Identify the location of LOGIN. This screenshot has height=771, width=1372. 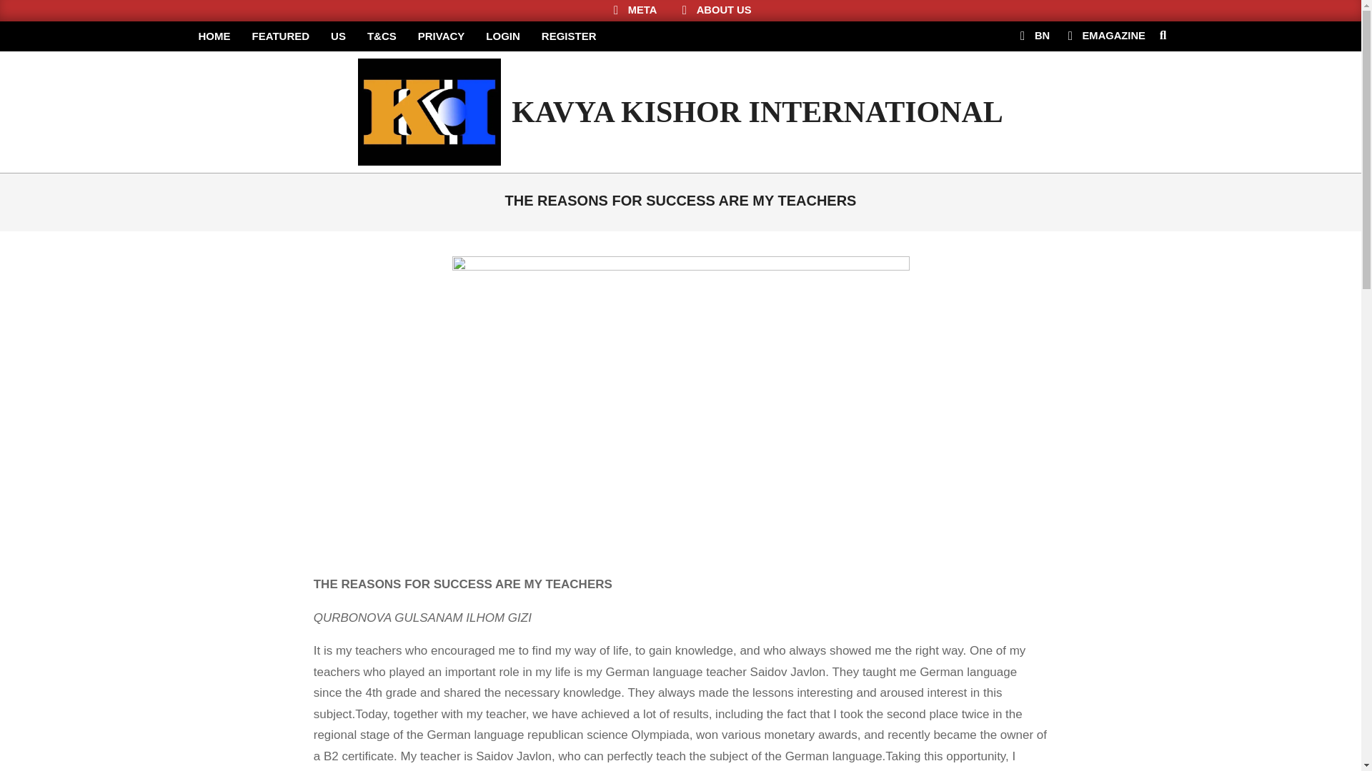
(503, 36).